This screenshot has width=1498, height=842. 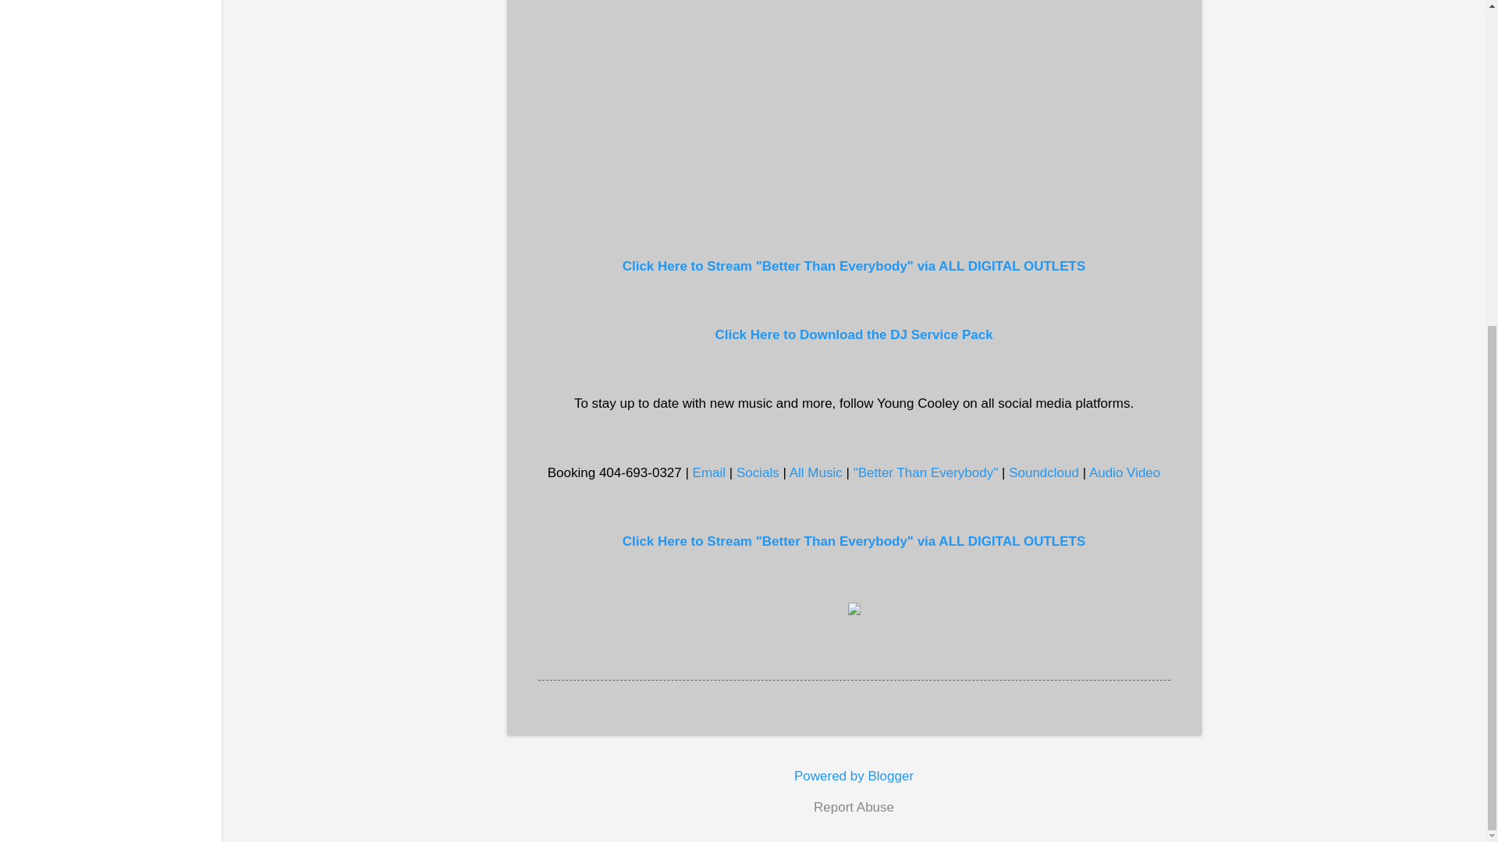 What do you see at coordinates (1043, 472) in the screenshot?
I see `Soundcloud` at bounding box center [1043, 472].